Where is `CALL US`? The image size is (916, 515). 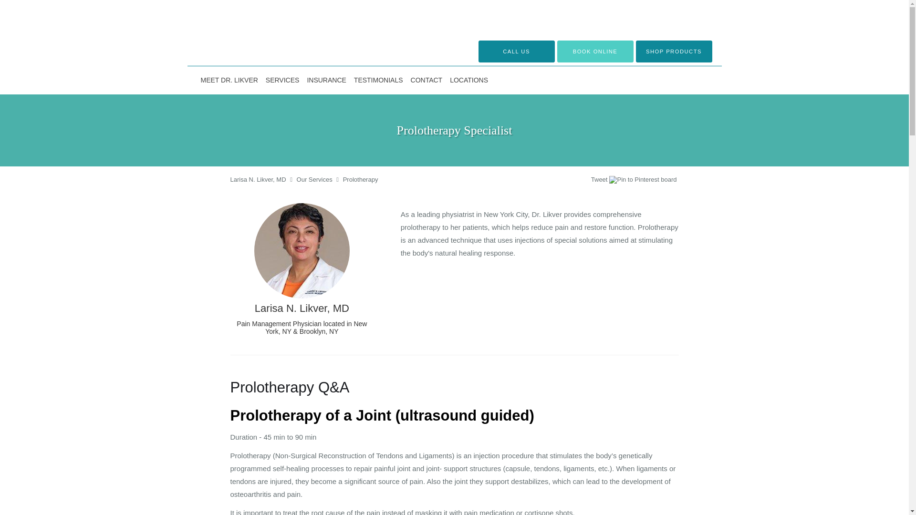
CALL US is located at coordinates (516, 51).